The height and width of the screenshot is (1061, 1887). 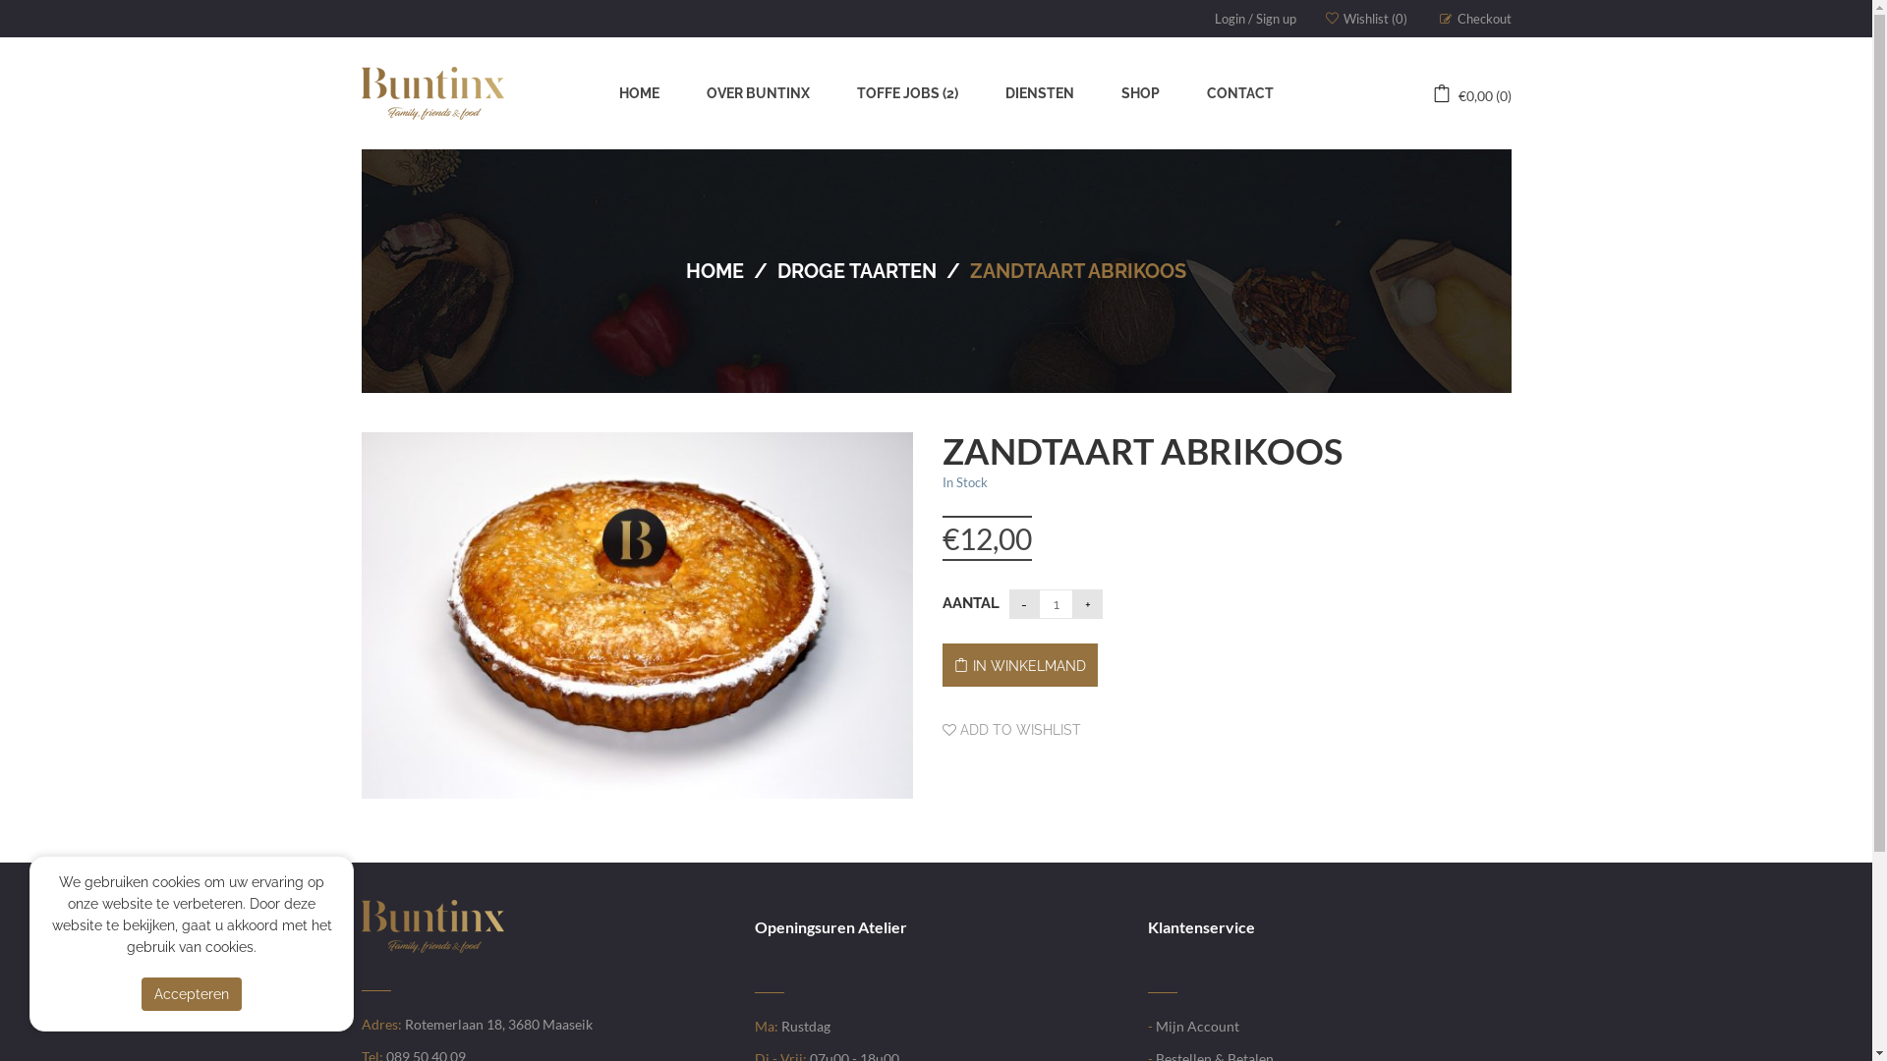 What do you see at coordinates (1056, 604) in the screenshot?
I see `Qty` at bounding box center [1056, 604].